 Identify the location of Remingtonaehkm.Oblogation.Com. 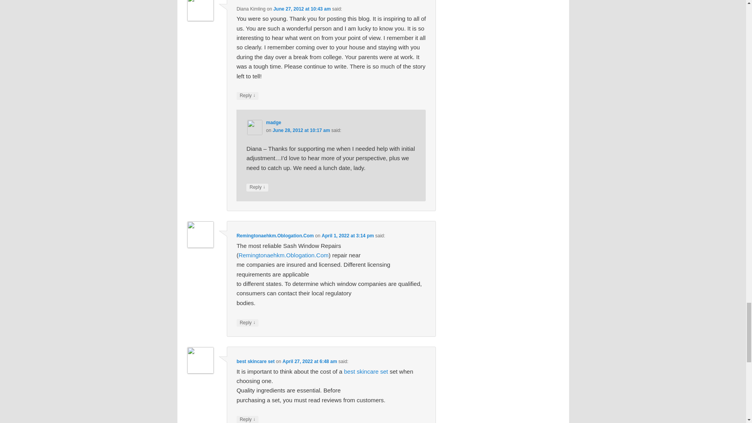
(284, 255).